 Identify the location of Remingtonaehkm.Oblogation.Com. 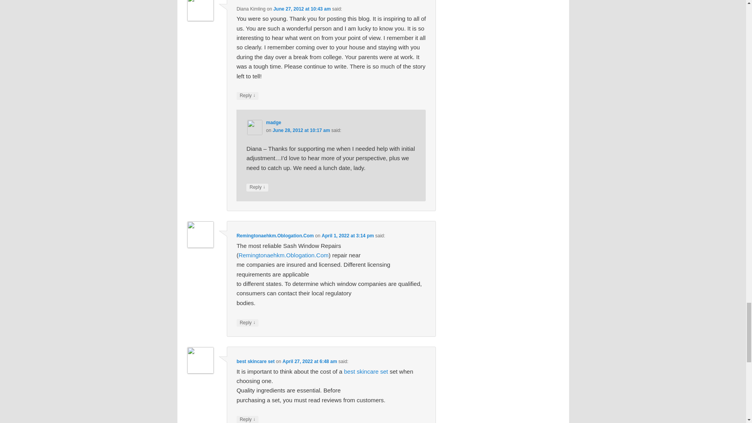
(284, 255).